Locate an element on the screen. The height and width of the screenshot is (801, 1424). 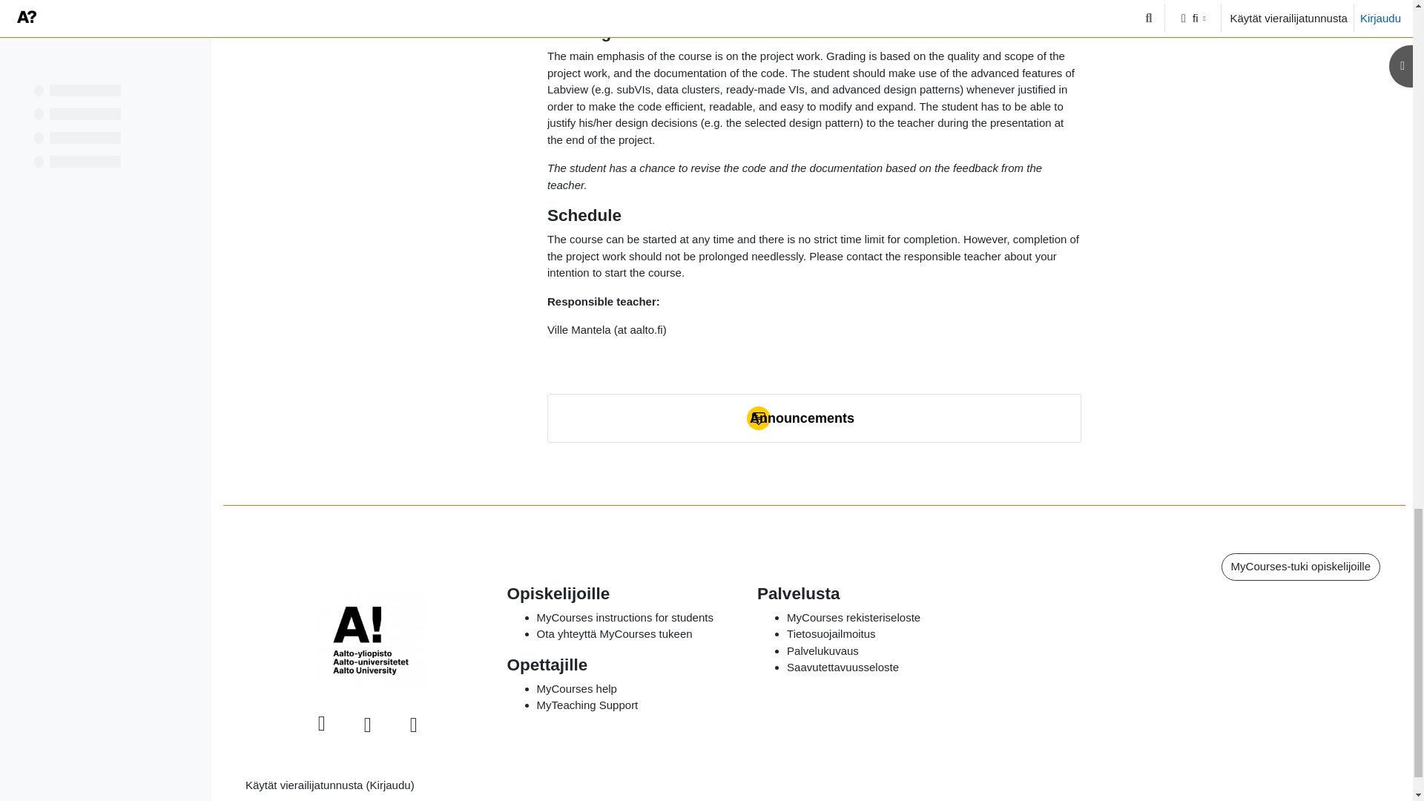
Twitter is located at coordinates (368, 725).